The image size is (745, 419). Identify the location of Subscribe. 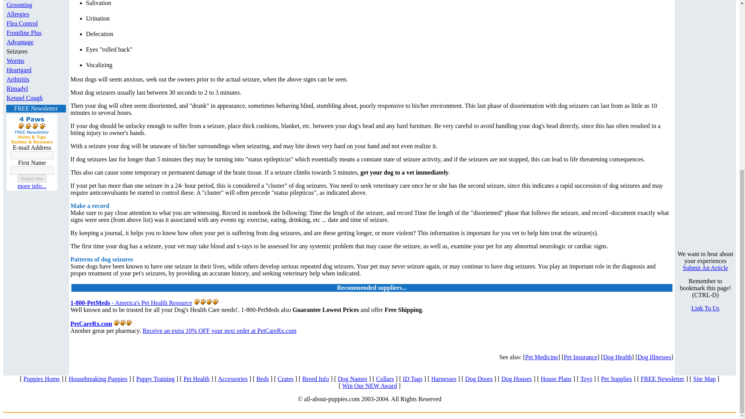
(32, 178).